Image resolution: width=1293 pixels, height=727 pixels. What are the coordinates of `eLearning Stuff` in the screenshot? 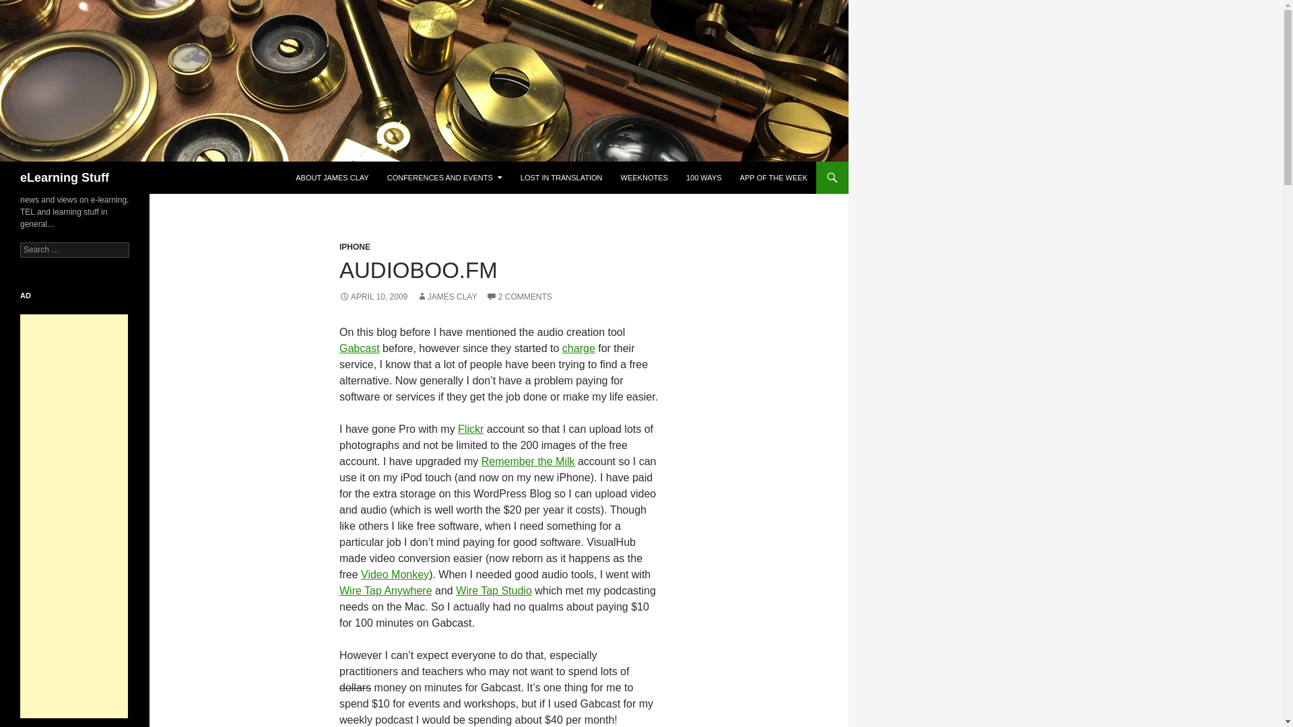 It's located at (65, 178).